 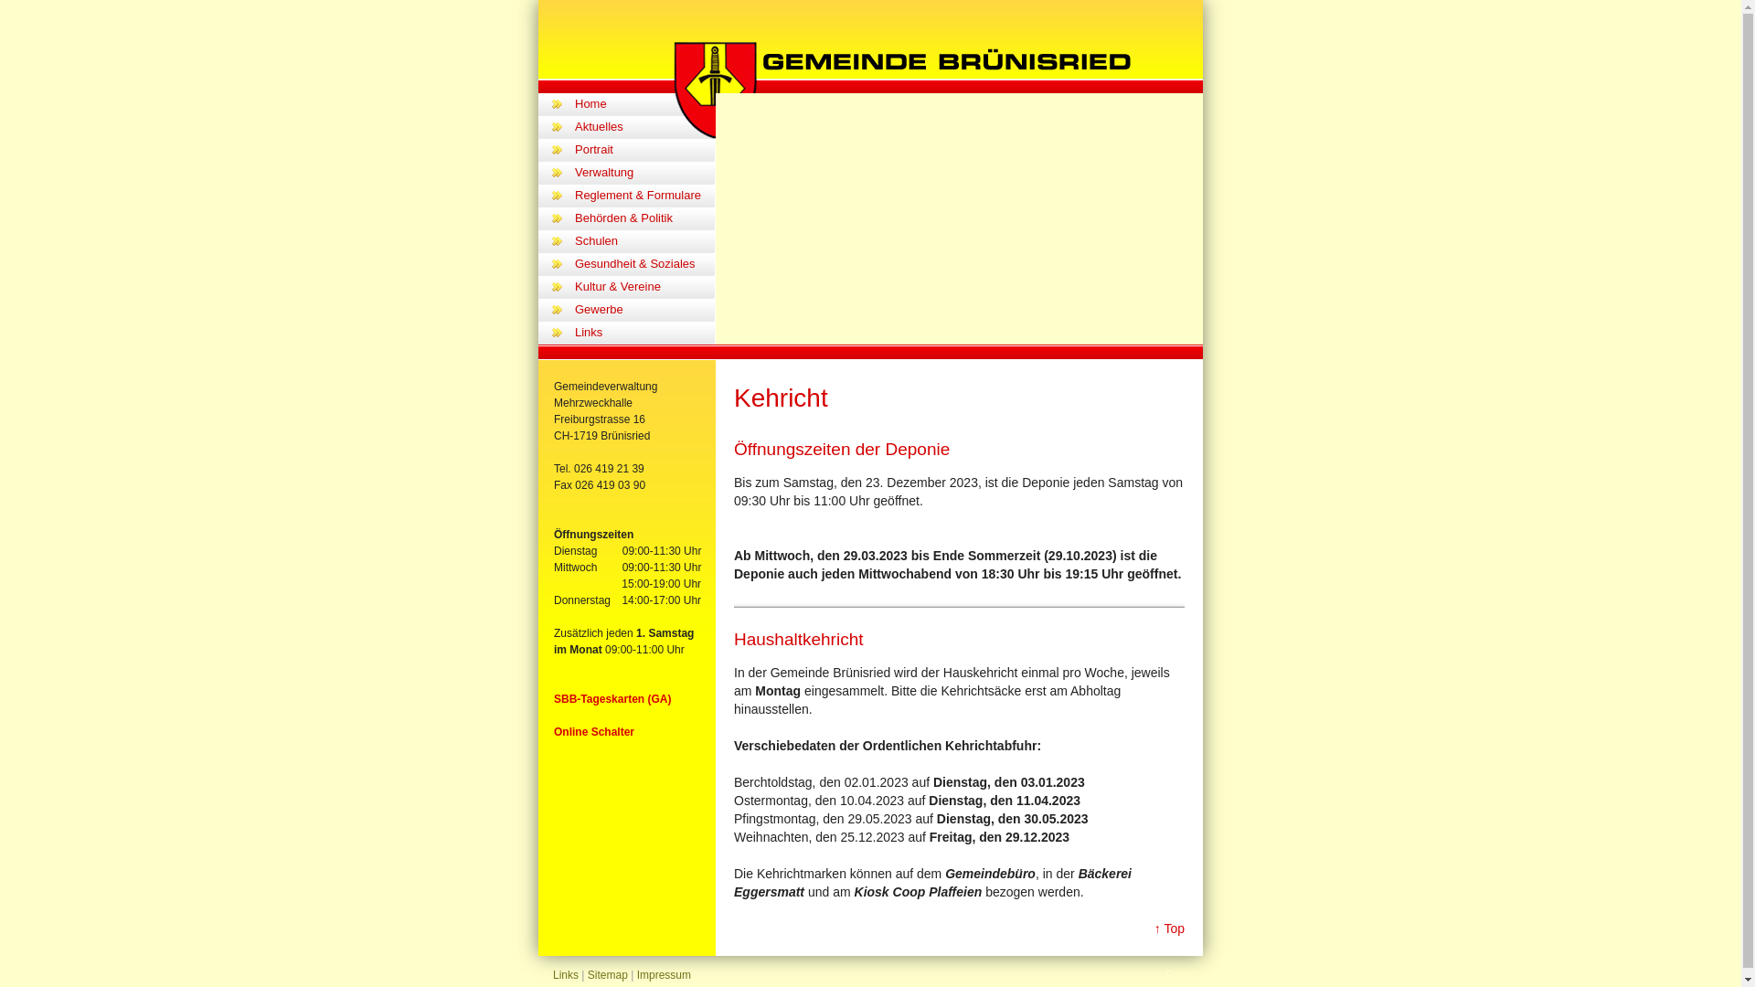 I want to click on Home, so click(x=645, y=104).